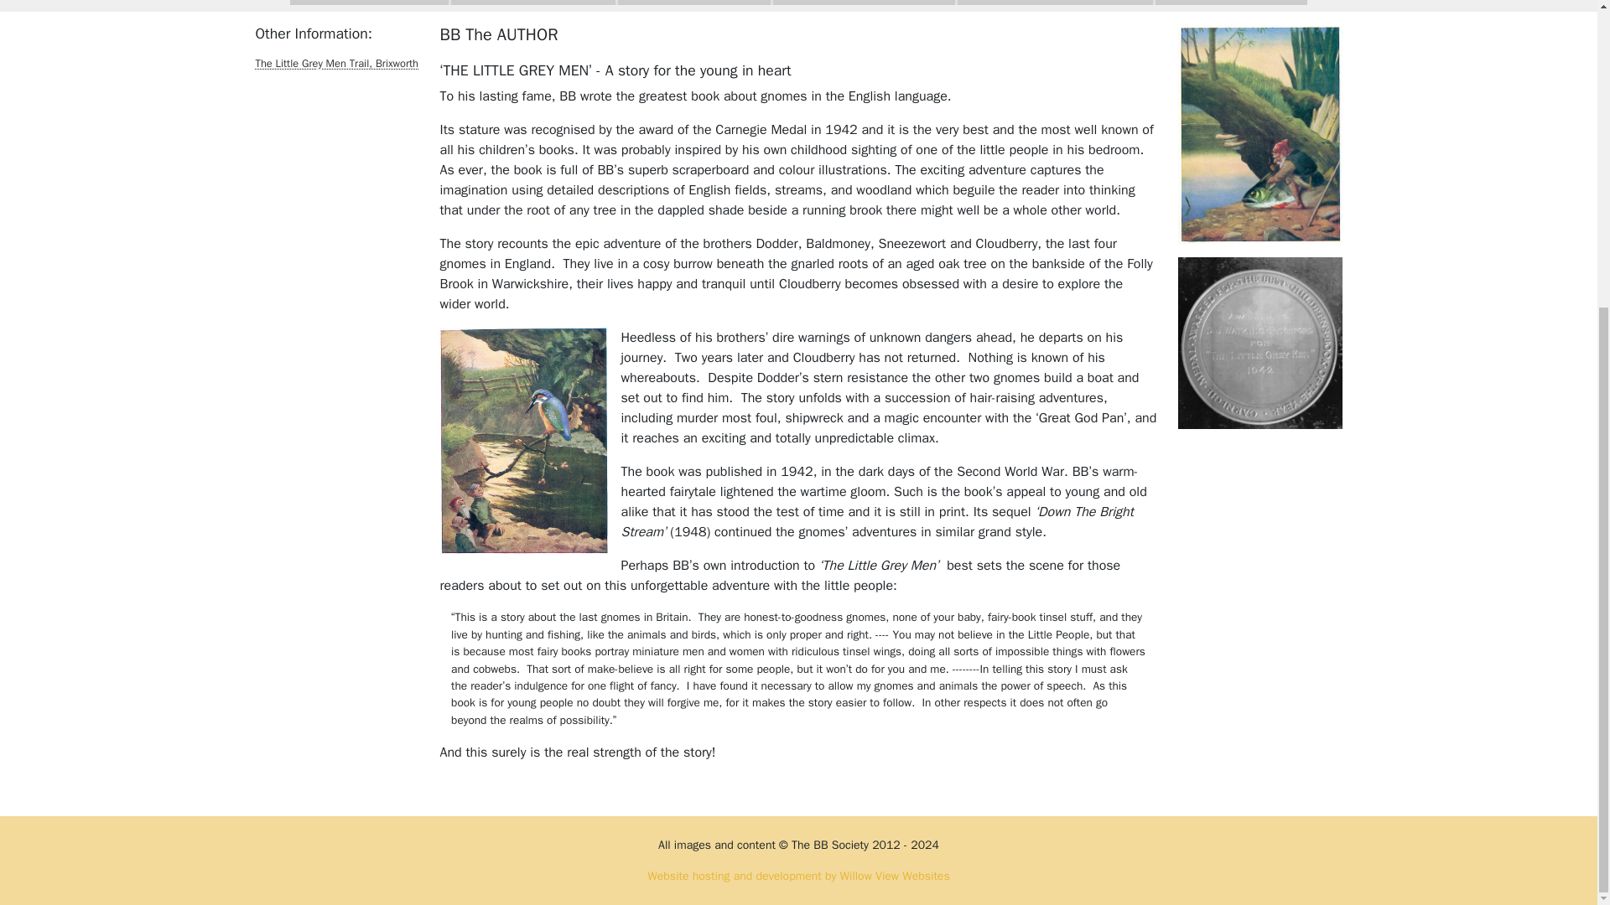 Image resolution: width=1610 pixels, height=905 pixels. Describe the element at coordinates (864, 3) in the screenshot. I see `BB The Illustrator` at that location.